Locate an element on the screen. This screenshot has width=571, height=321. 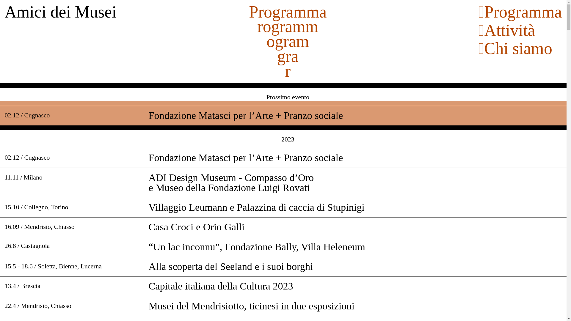
22.4 / Mendrisio, Chiasso is located at coordinates (38, 306).